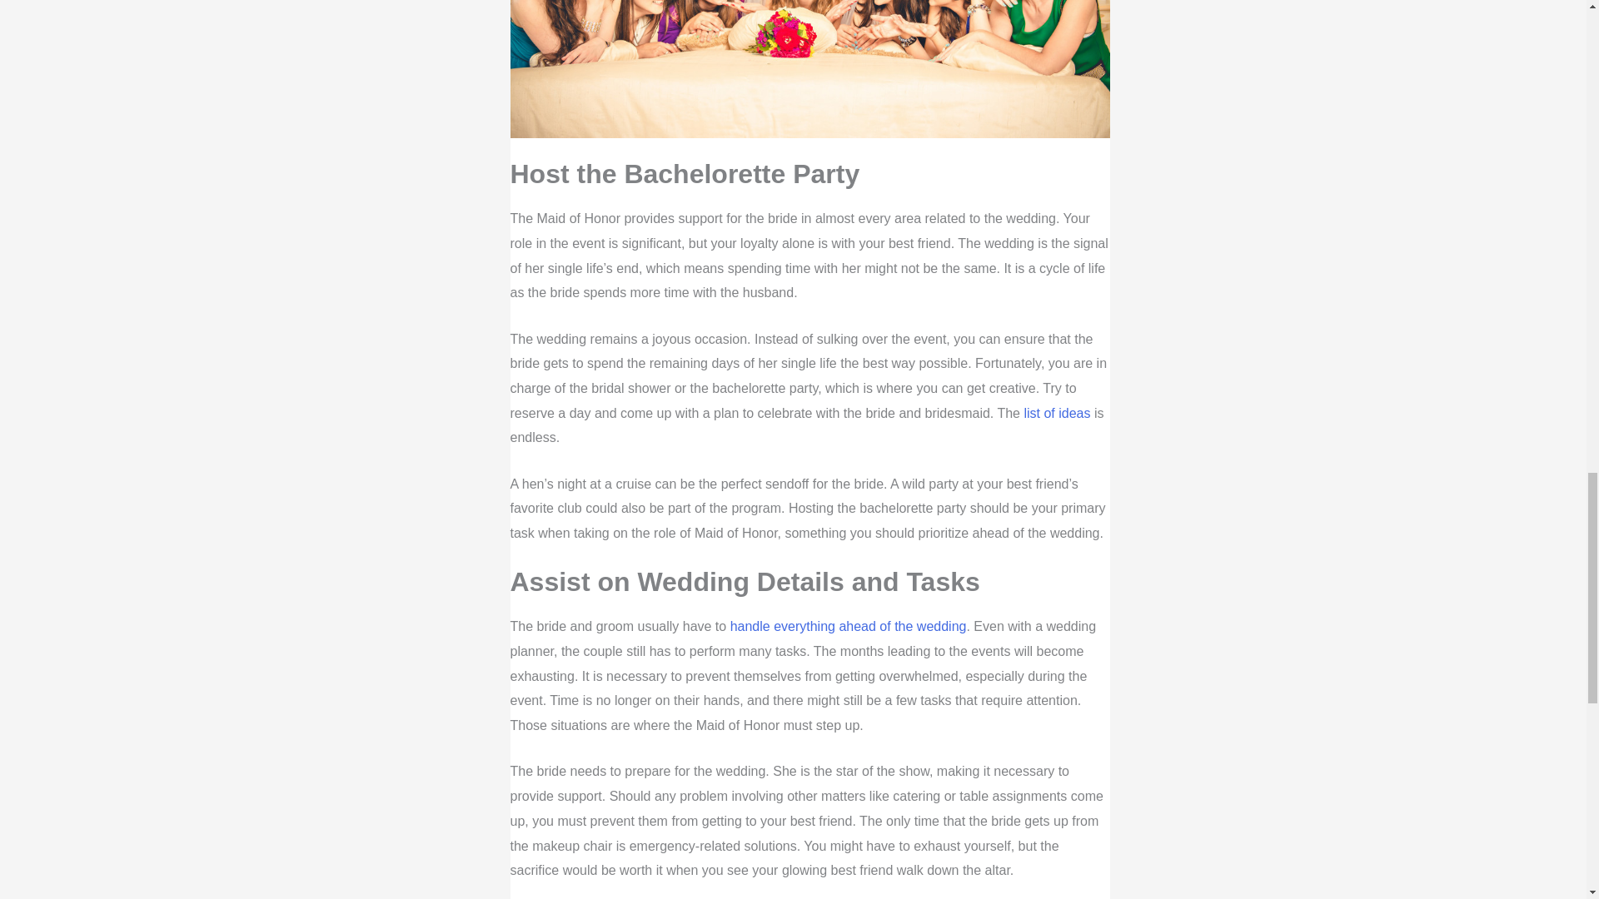  I want to click on handle everything ahead of the wedding, so click(849, 626).